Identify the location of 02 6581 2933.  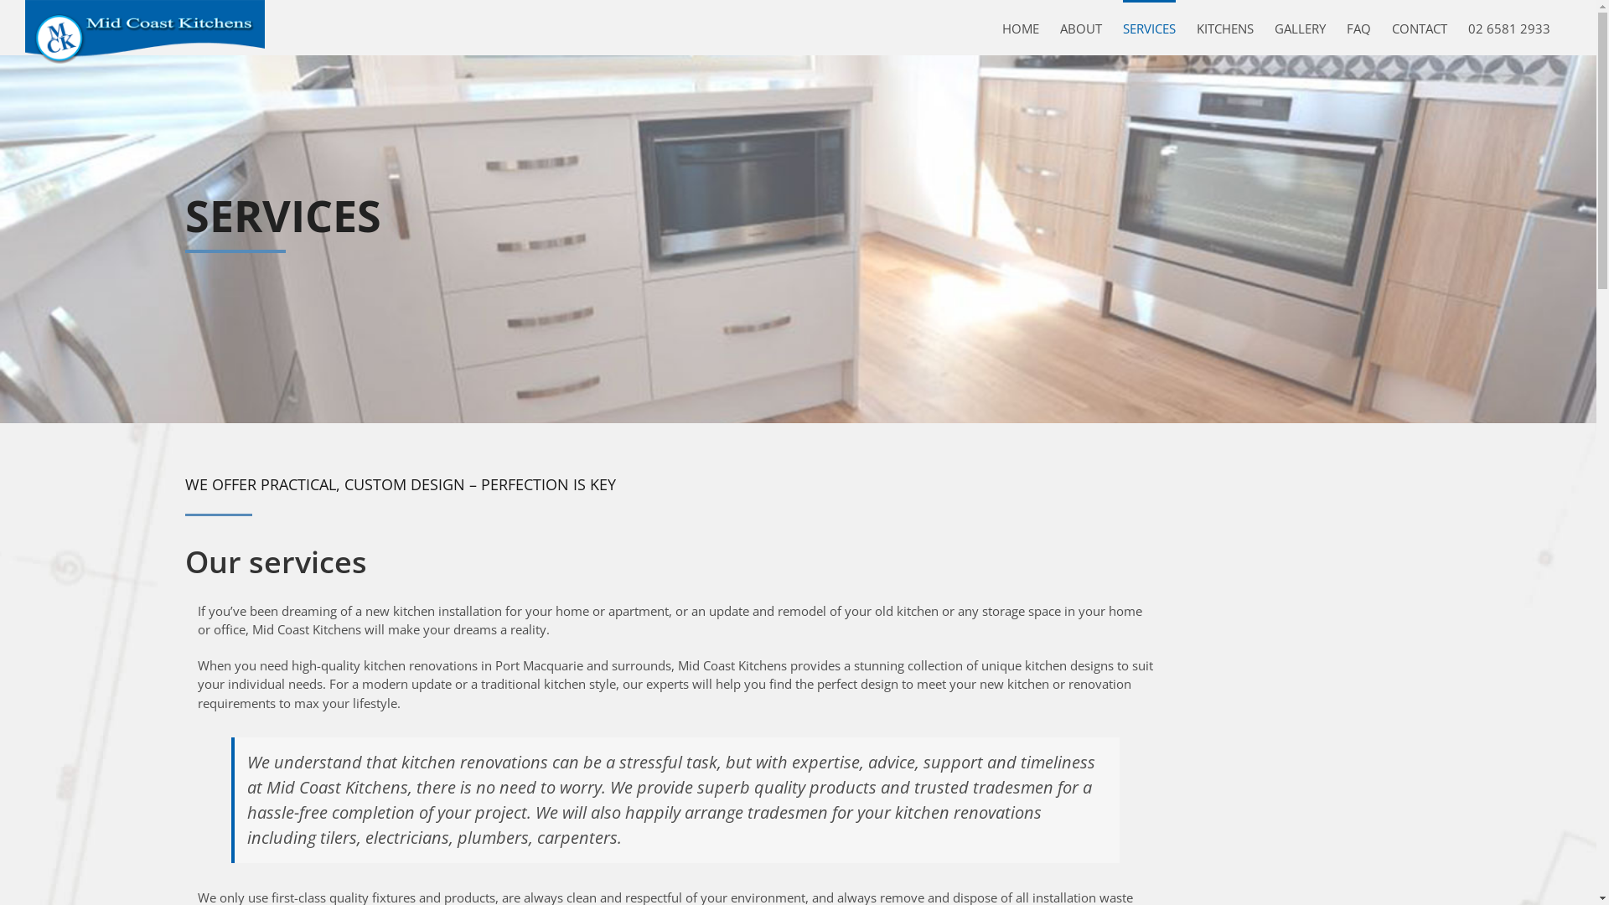
(1509, 28).